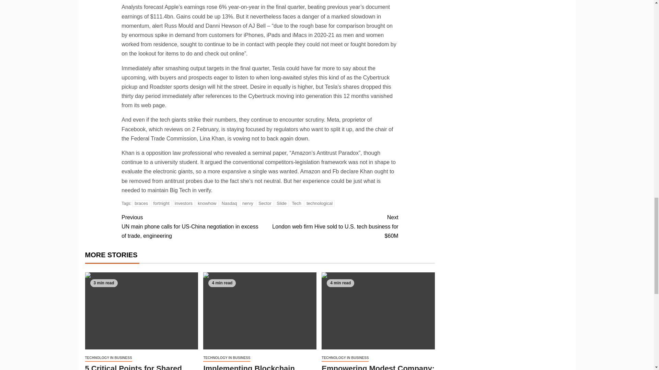 The width and height of the screenshot is (659, 370). Describe the element at coordinates (248, 203) in the screenshot. I see `nervy` at that location.